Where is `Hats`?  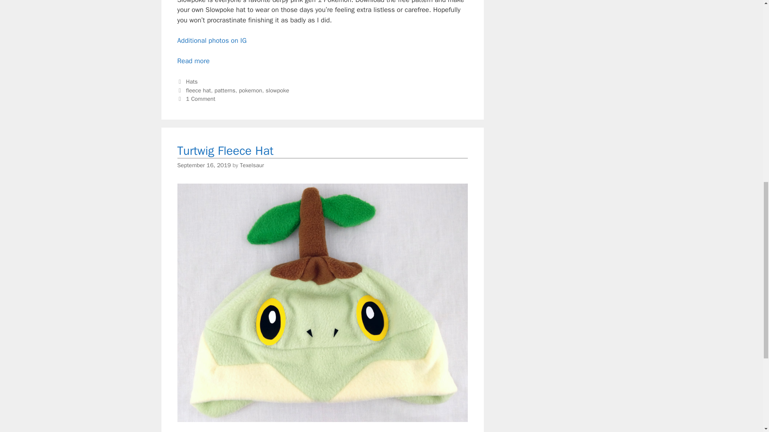 Hats is located at coordinates (191, 82).